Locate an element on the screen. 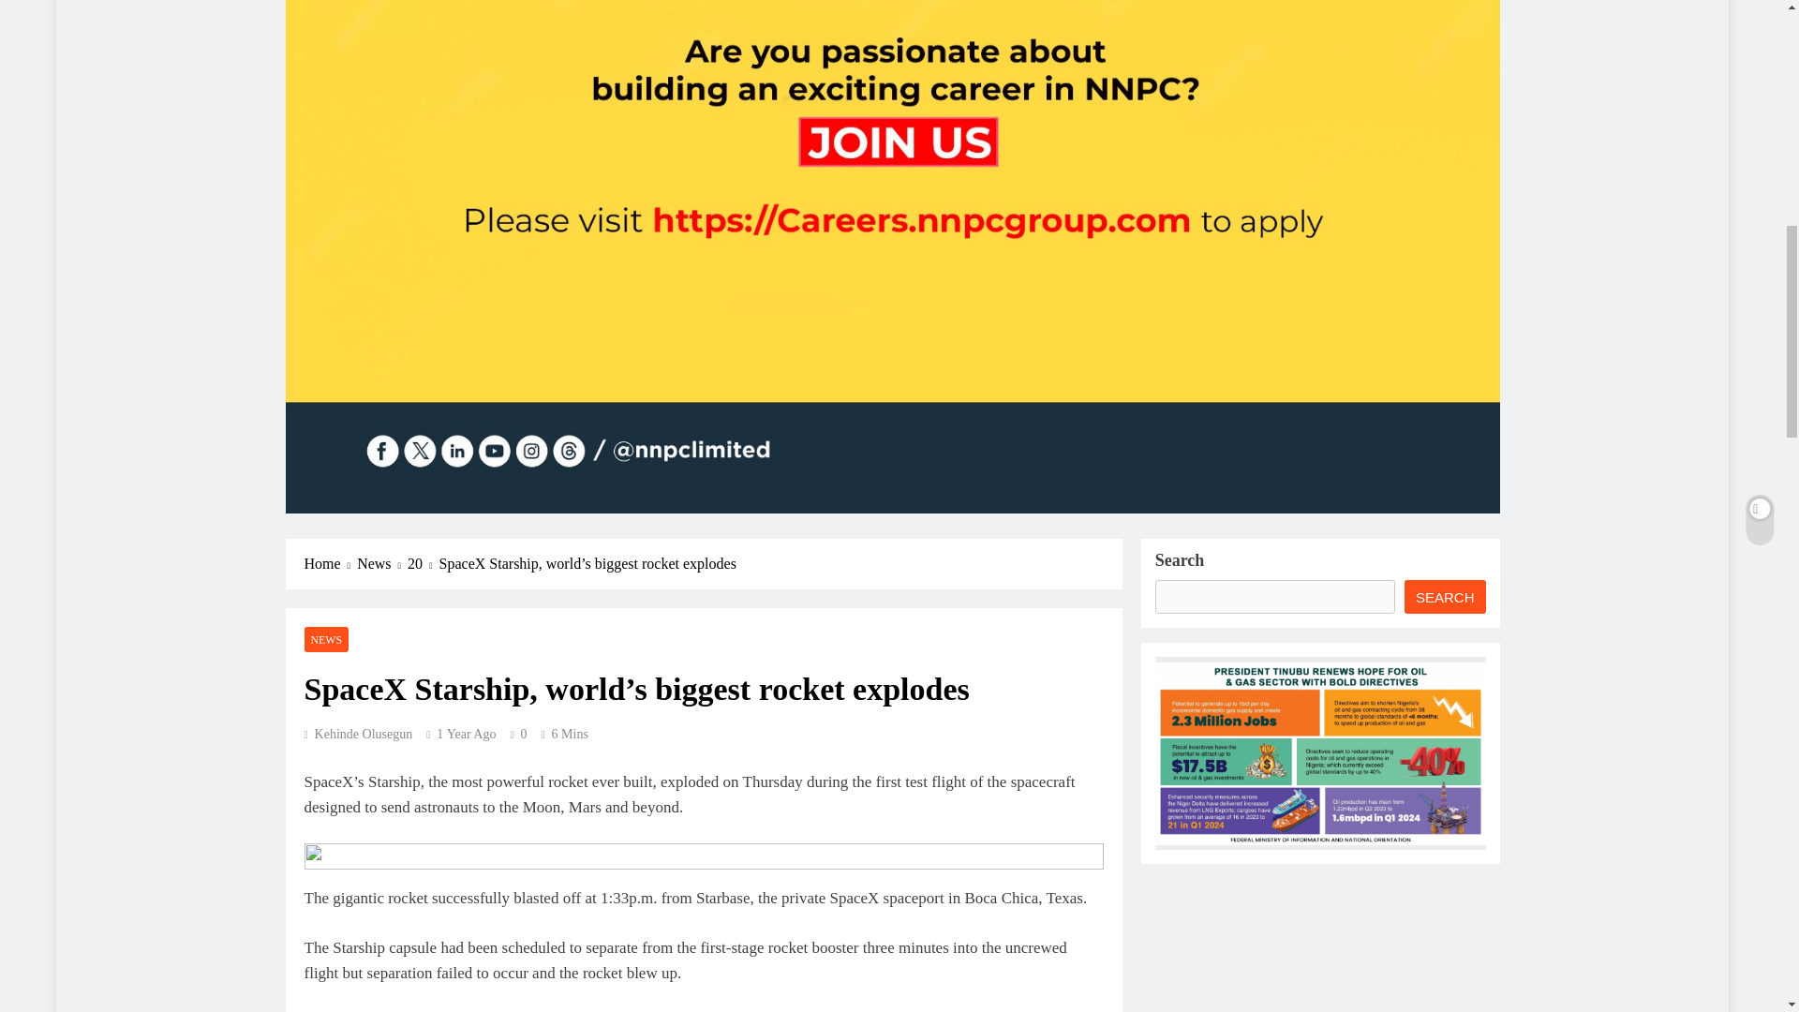 The width and height of the screenshot is (1799, 1012). 1 Year Ago is located at coordinates (467, 734).